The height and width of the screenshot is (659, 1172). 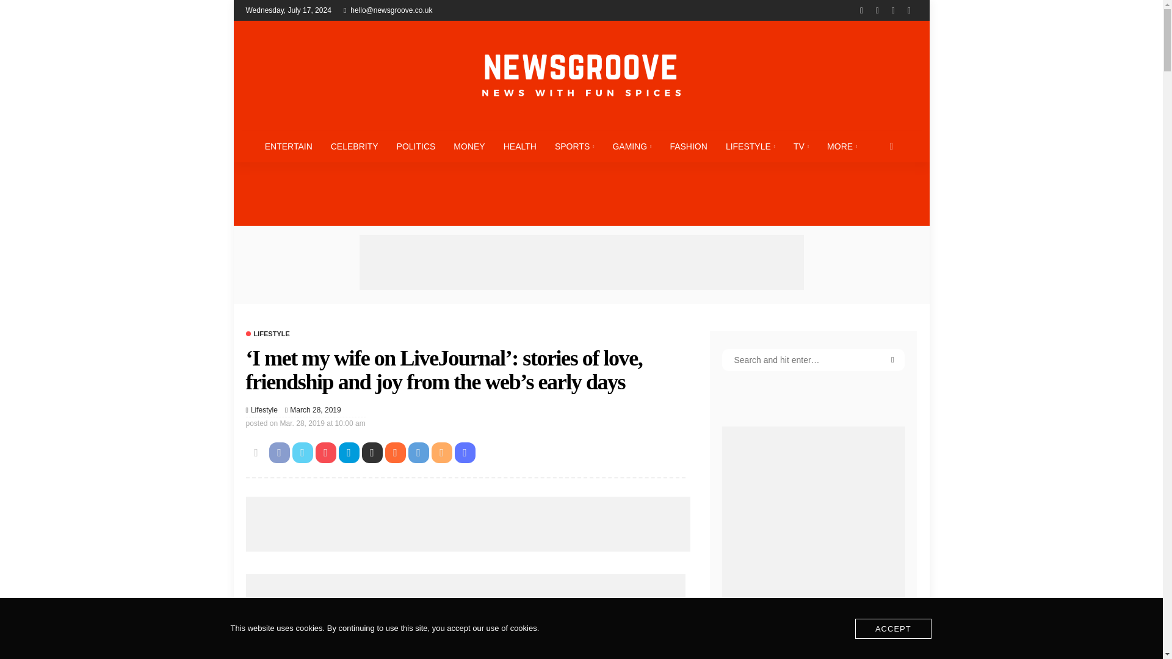 What do you see at coordinates (267, 334) in the screenshot?
I see `Lifestyle` at bounding box center [267, 334].